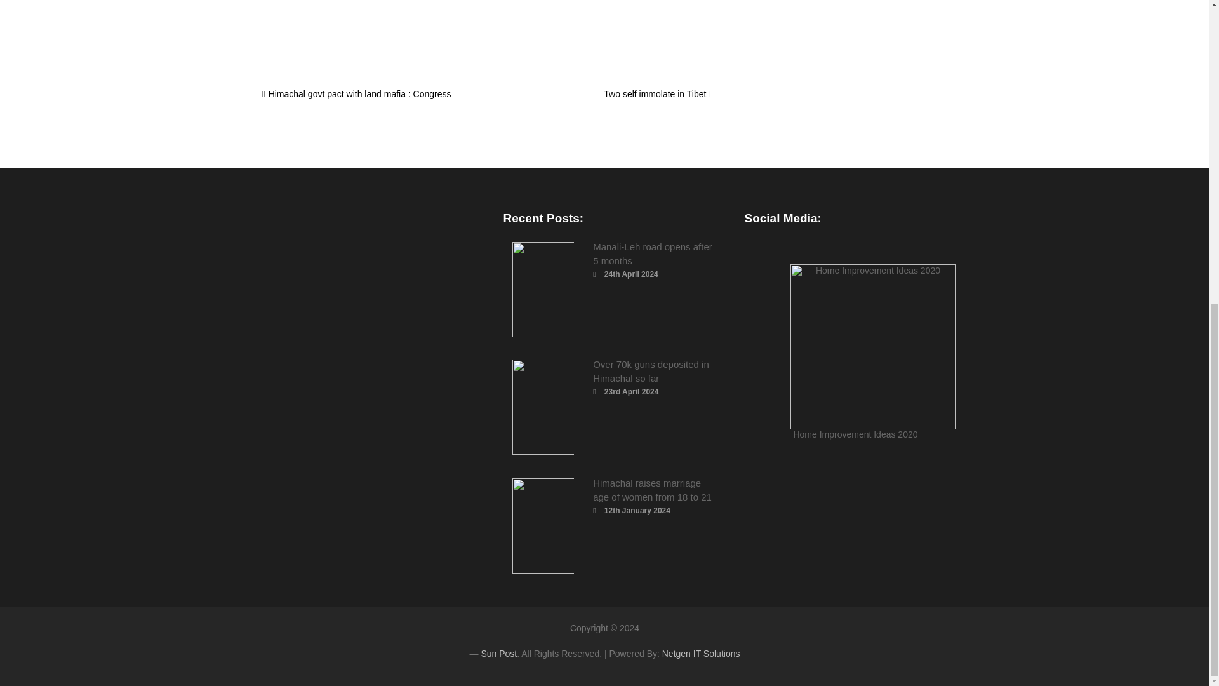 The height and width of the screenshot is (686, 1219). I want to click on Manali-Leh road opens after 5 months, so click(652, 254).